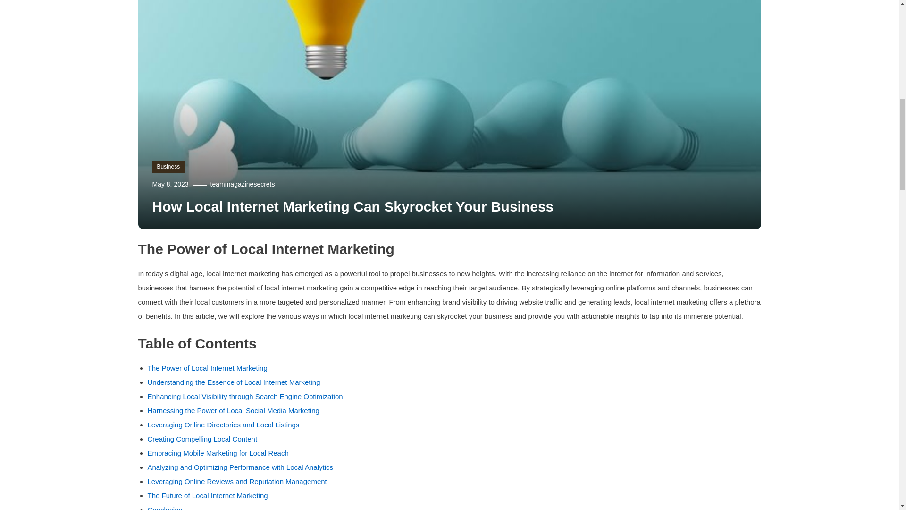 Image resolution: width=906 pixels, height=510 pixels. Describe the element at coordinates (168, 167) in the screenshot. I see `Business` at that location.